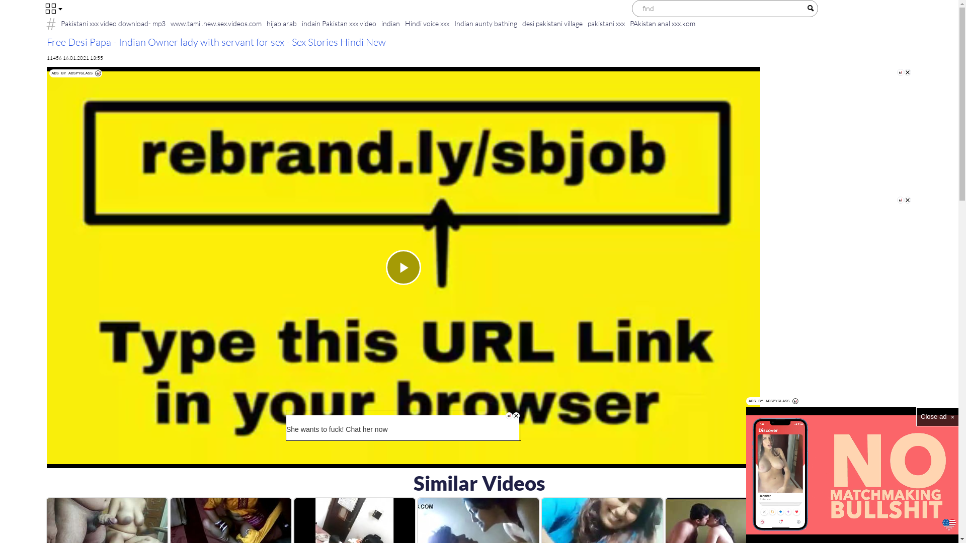 This screenshot has width=966, height=543. Describe the element at coordinates (552, 23) in the screenshot. I see `desi pakistani village` at that location.